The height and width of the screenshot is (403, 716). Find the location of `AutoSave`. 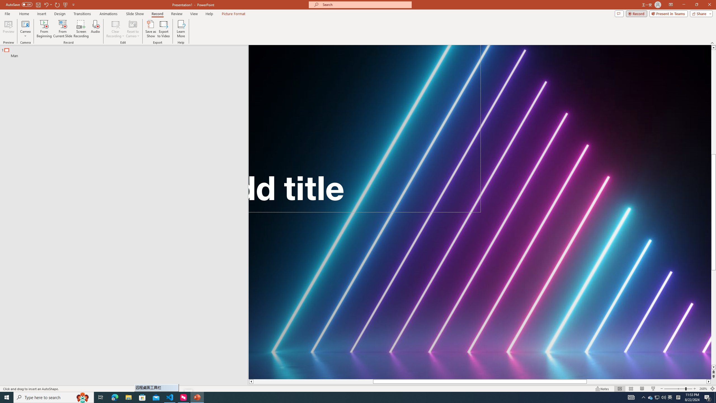

AutoSave is located at coordinates (19, 4).